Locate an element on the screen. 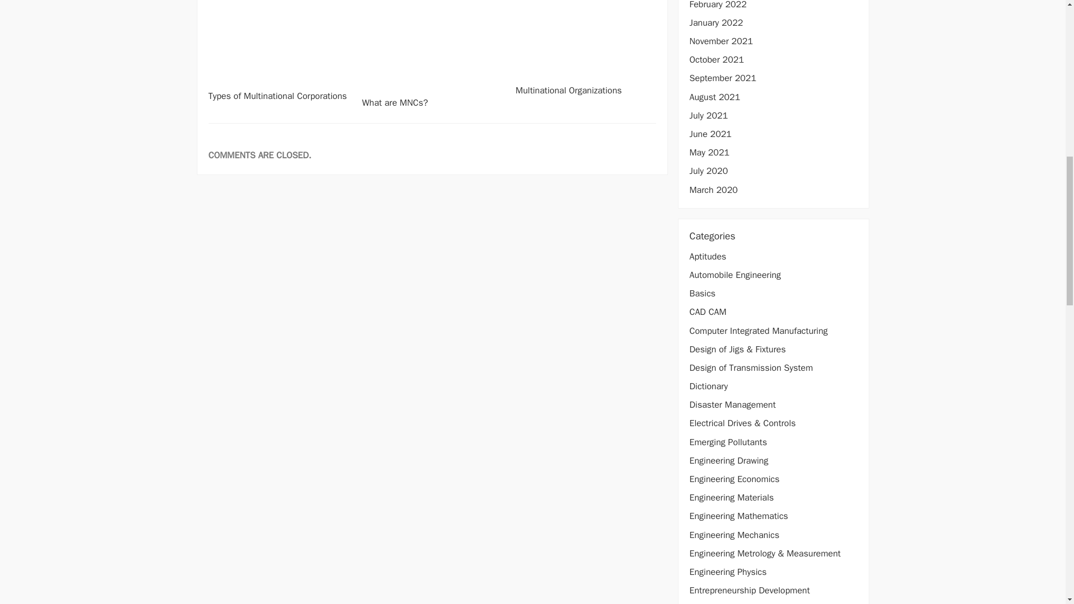 The image size is (1074, 604). What are MNCs? is located at coordinates (395, 103).